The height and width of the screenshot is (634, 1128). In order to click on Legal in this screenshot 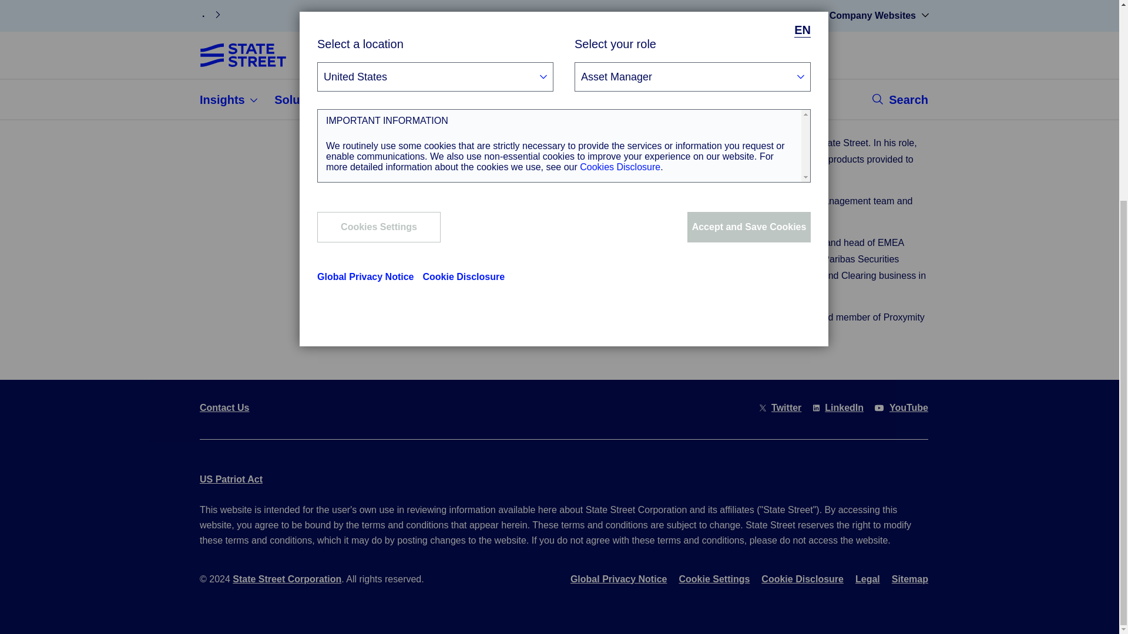, I will do `click(867, 581)`.